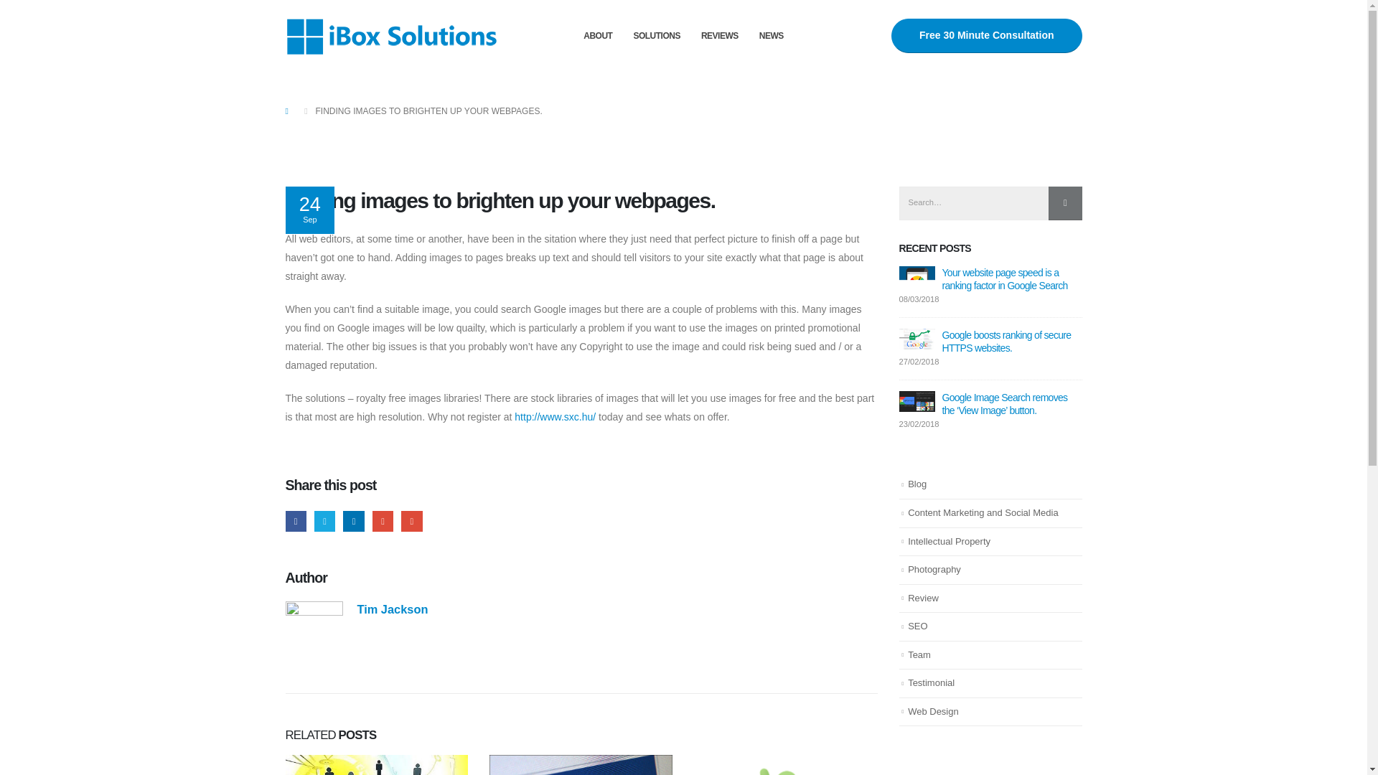 The image size is (1378, 775). Describe the element at coordinates (393, 35) in the screenshot. I see `iBox Solutions - Web Design, SEO and Digital Marketing` at that location.